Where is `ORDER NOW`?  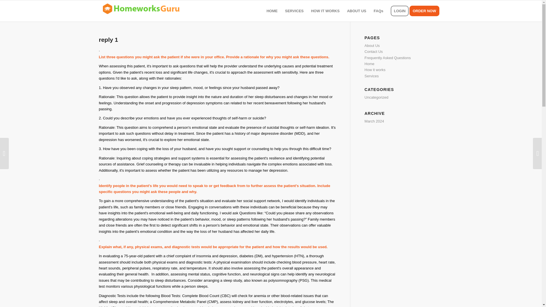 ORDER NOW is located at coordinates (426, 11).